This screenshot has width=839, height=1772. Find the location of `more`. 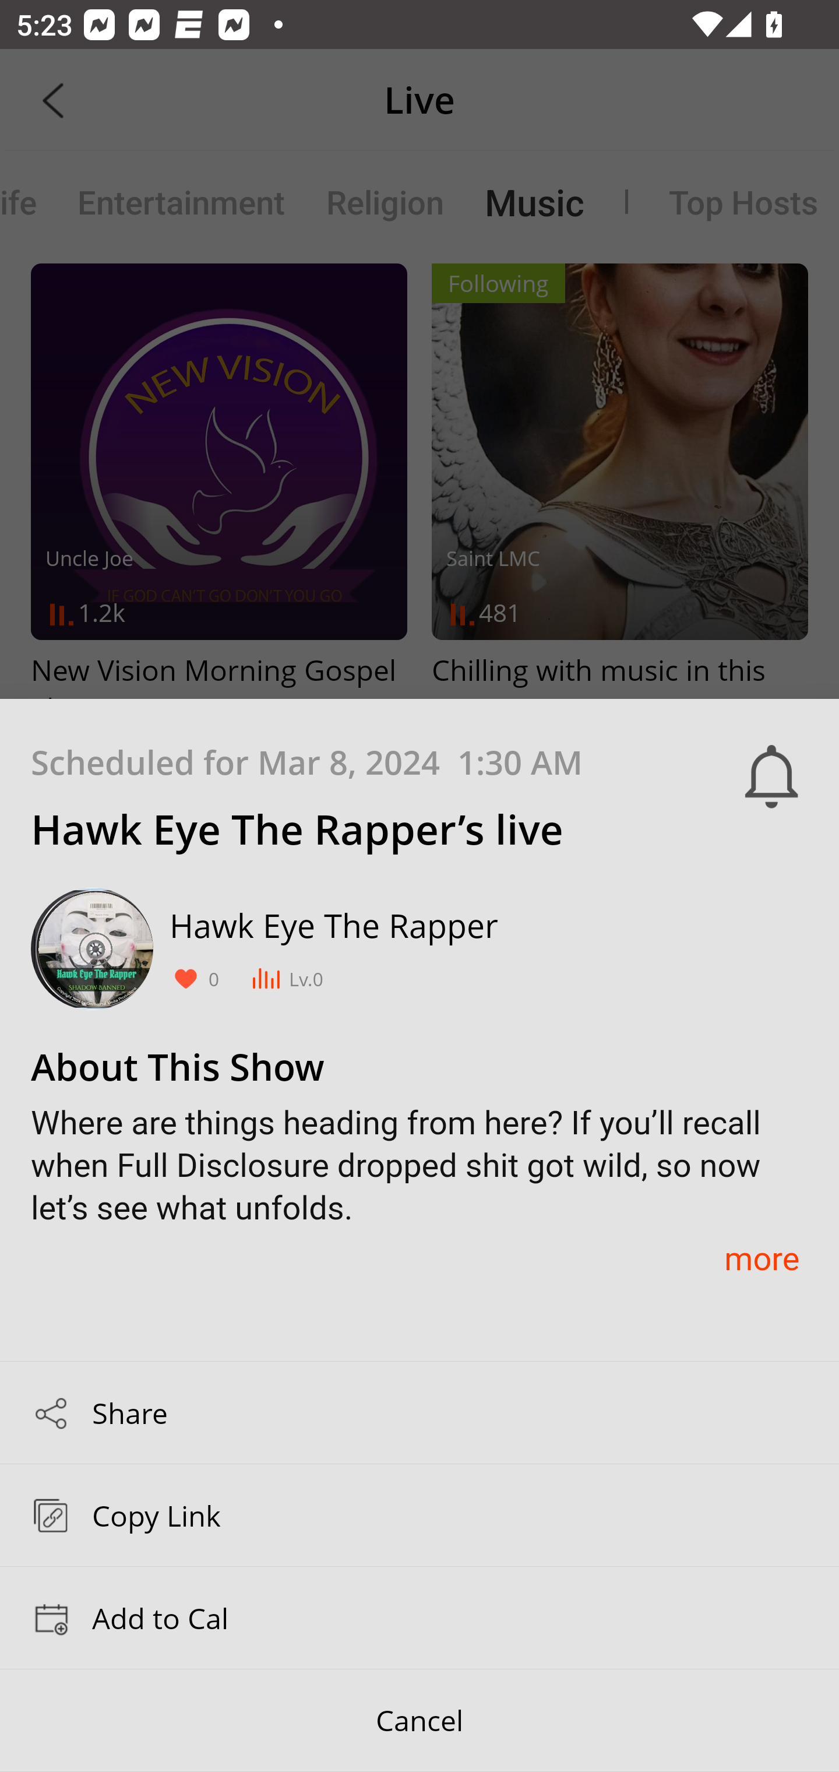

more is located at coordinates (762, 1258).